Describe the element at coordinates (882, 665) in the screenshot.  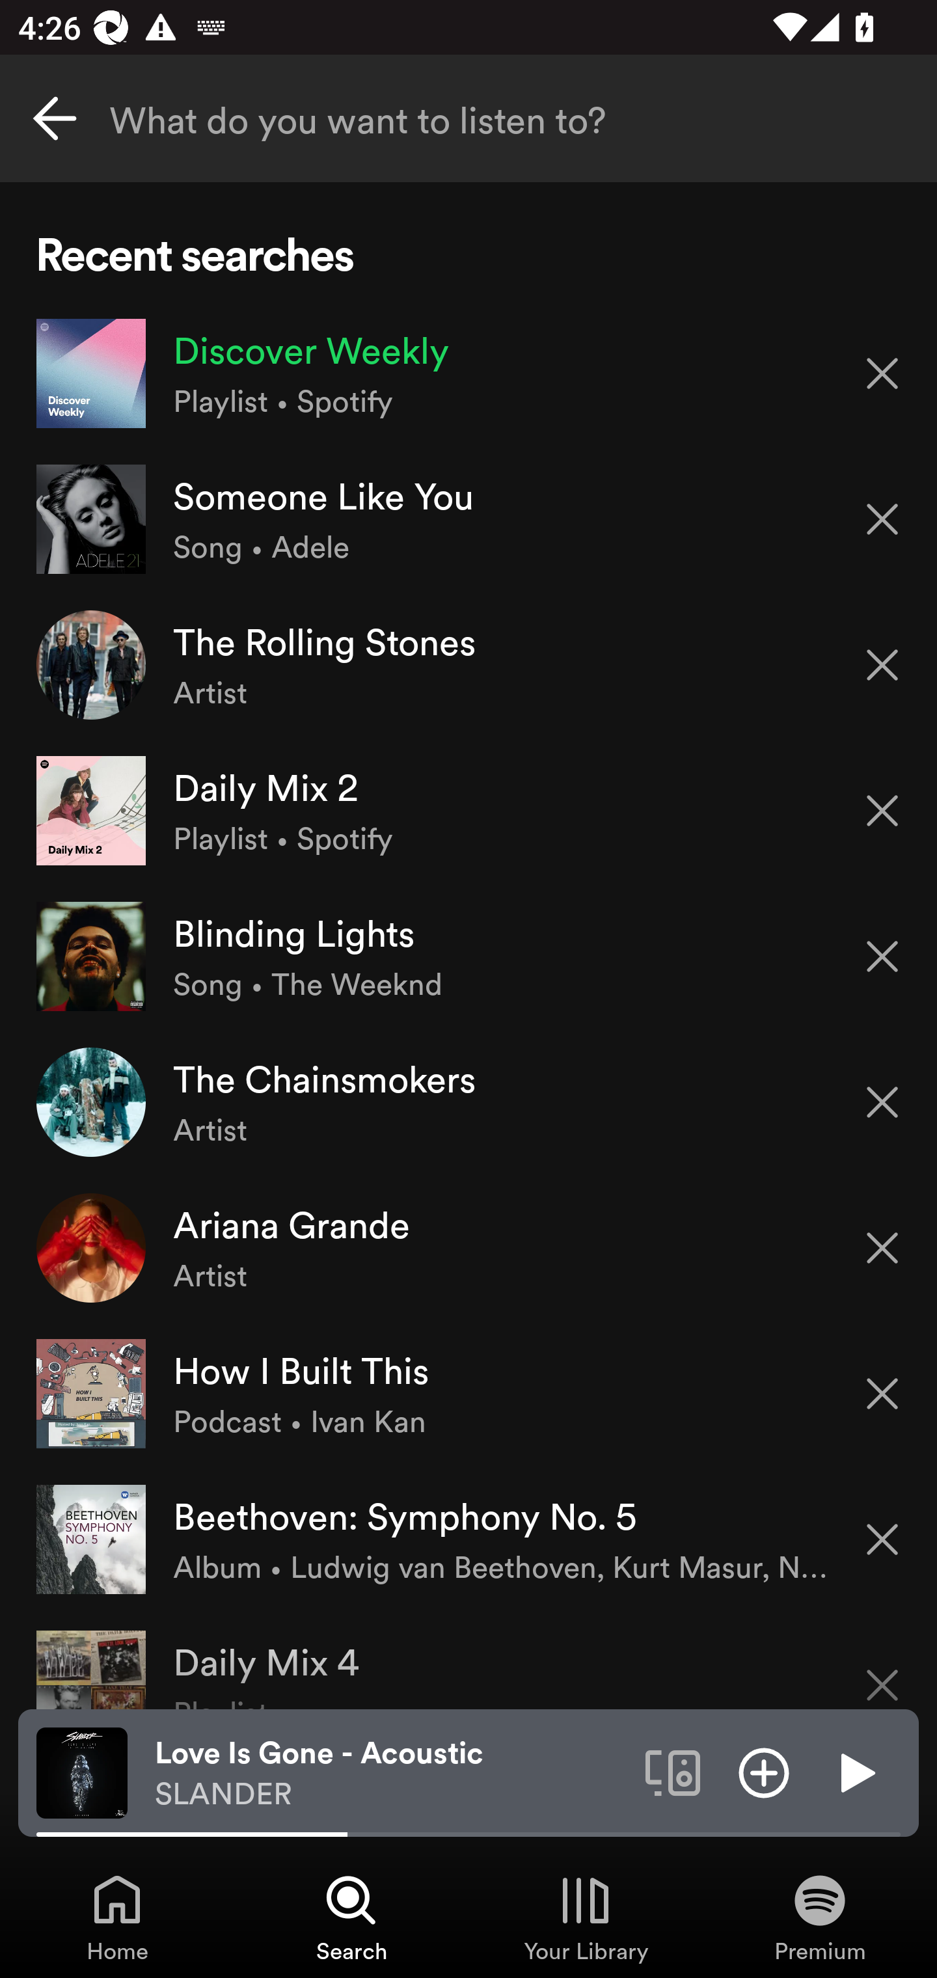
I see `Remove` at that location.